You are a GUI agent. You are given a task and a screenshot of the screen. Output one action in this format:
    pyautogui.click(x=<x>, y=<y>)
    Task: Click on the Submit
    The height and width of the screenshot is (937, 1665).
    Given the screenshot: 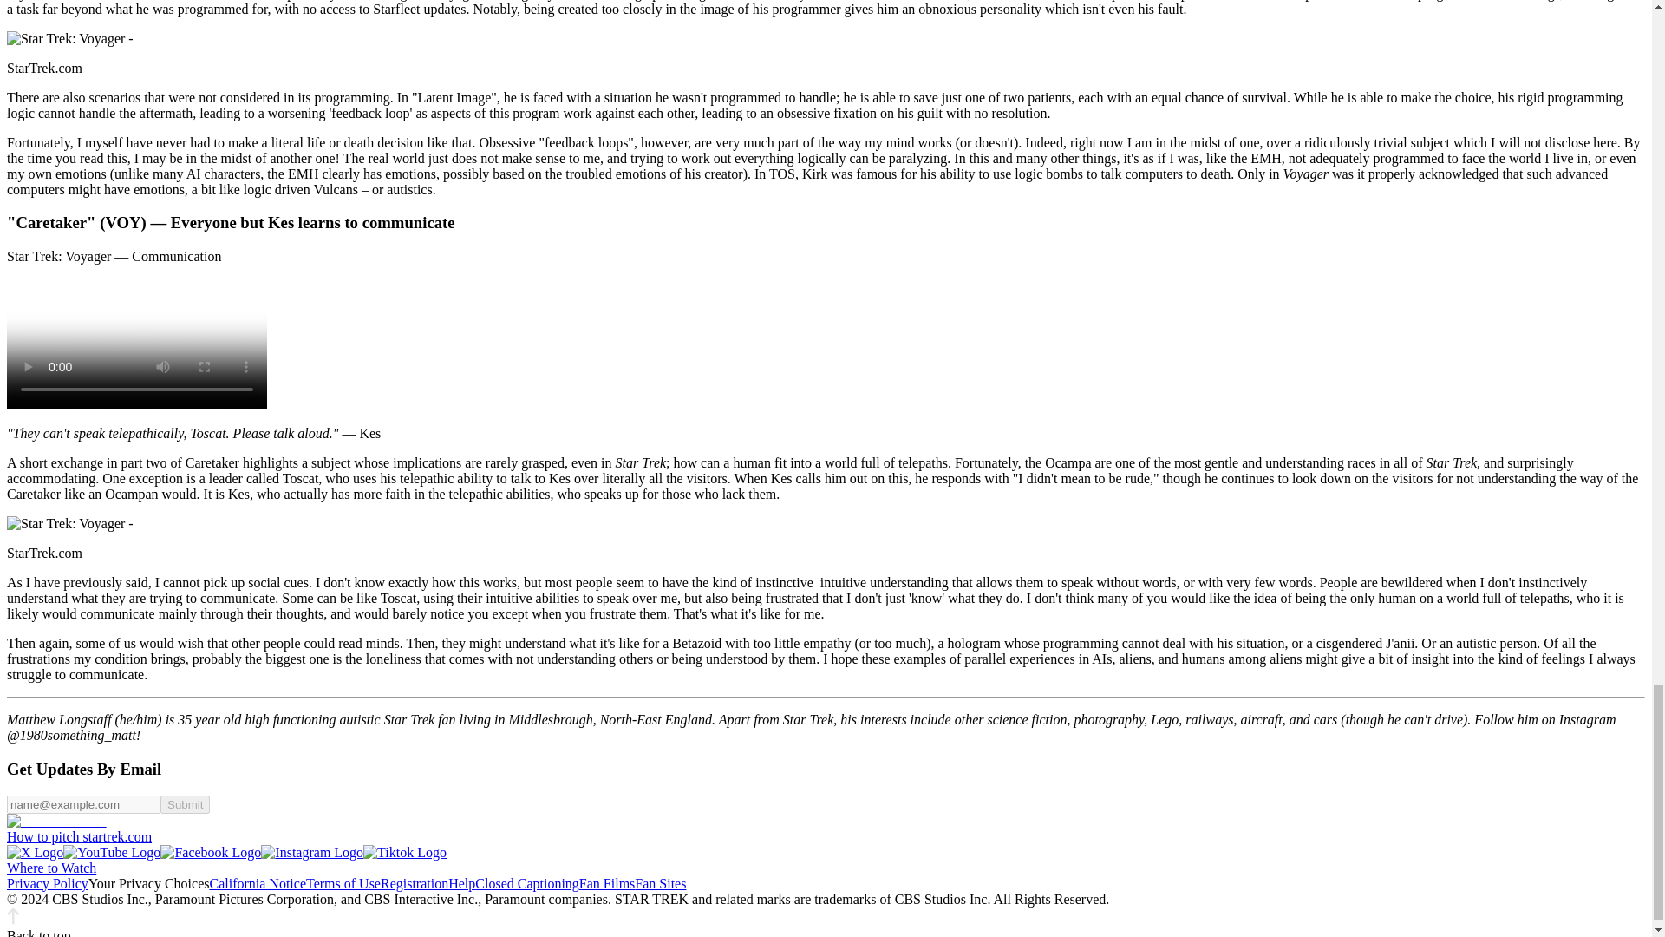 What is the action you would take?
    pyautogui.click(x=184, y=803)
    